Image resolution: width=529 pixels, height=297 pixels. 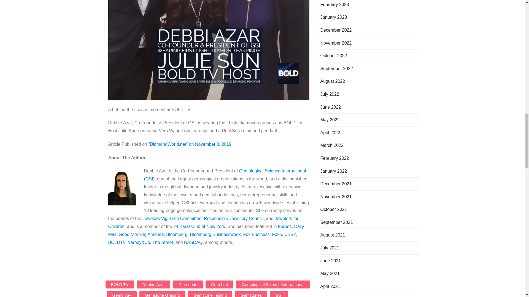 I want to click on Daily Mail, so click(x=206, y=230).